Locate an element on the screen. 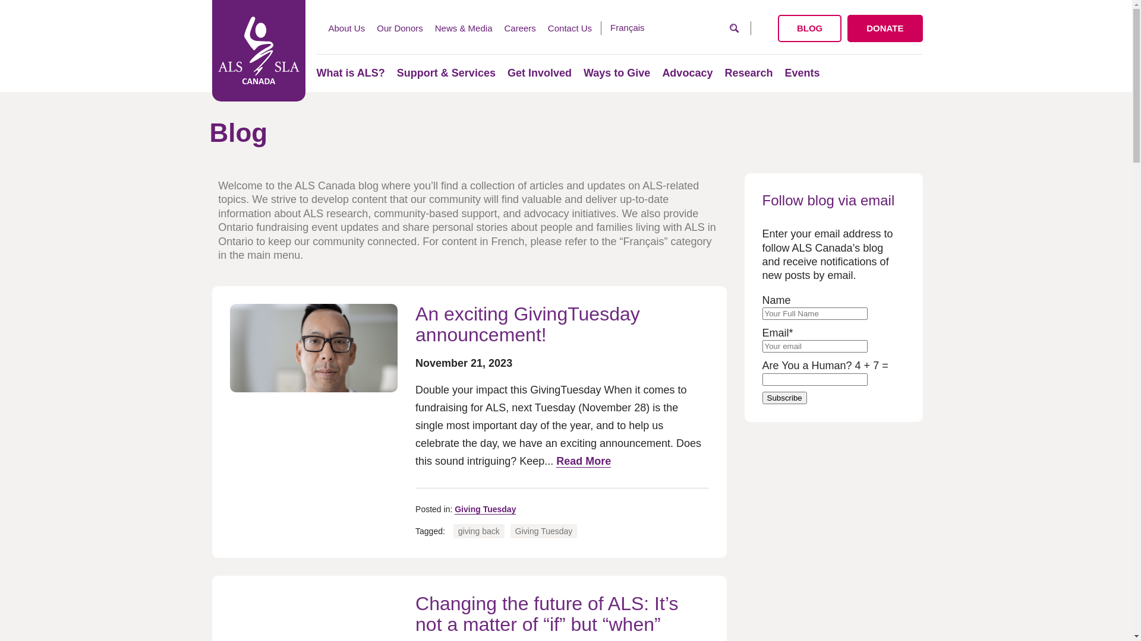  Our Donors is located at coordinates (400, 28).